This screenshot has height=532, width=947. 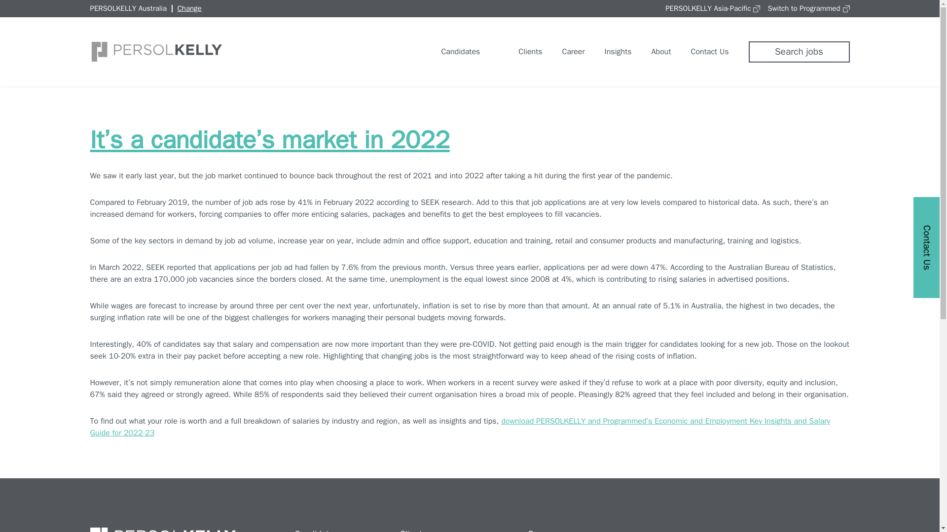 I want to click on PERSOLKELLY Australia, so click(x=128, y=8).